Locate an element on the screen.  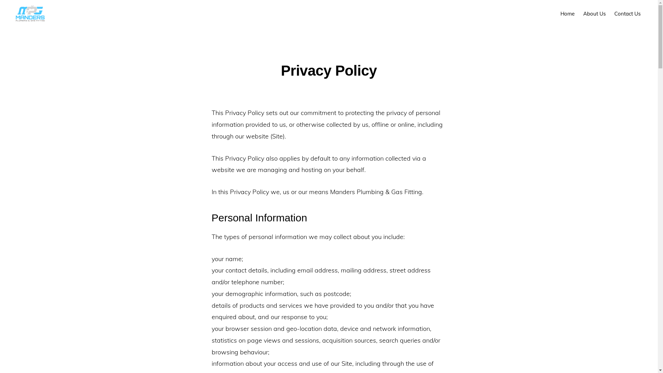
Olivitek is located at coordinates (442, 357).